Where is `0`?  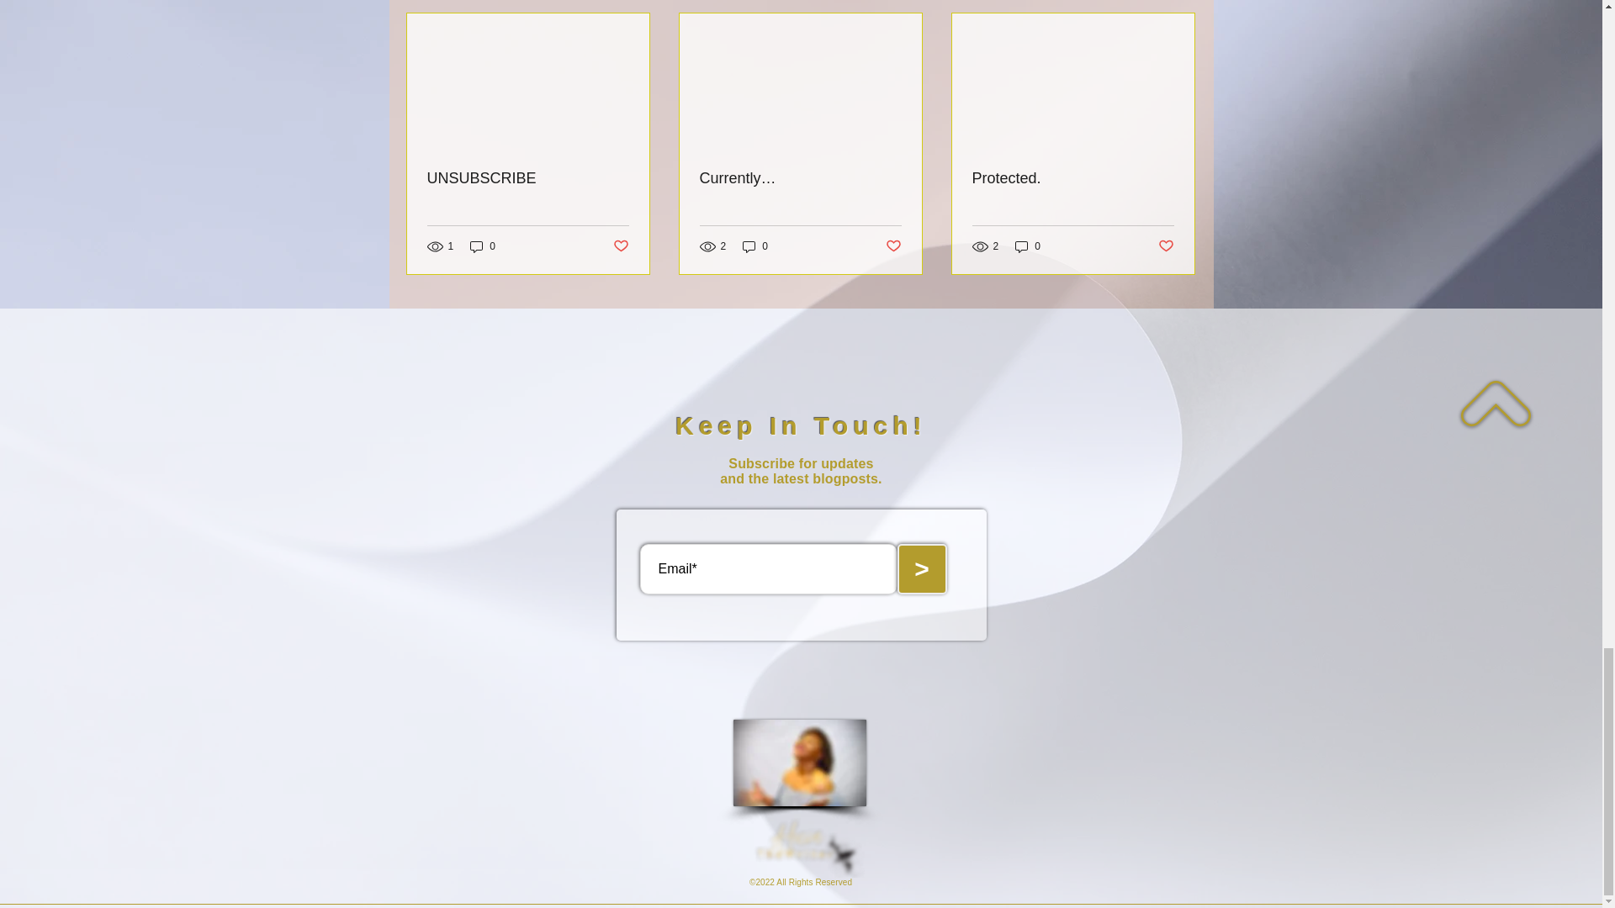
0 is located at coordinates (1028, 245).